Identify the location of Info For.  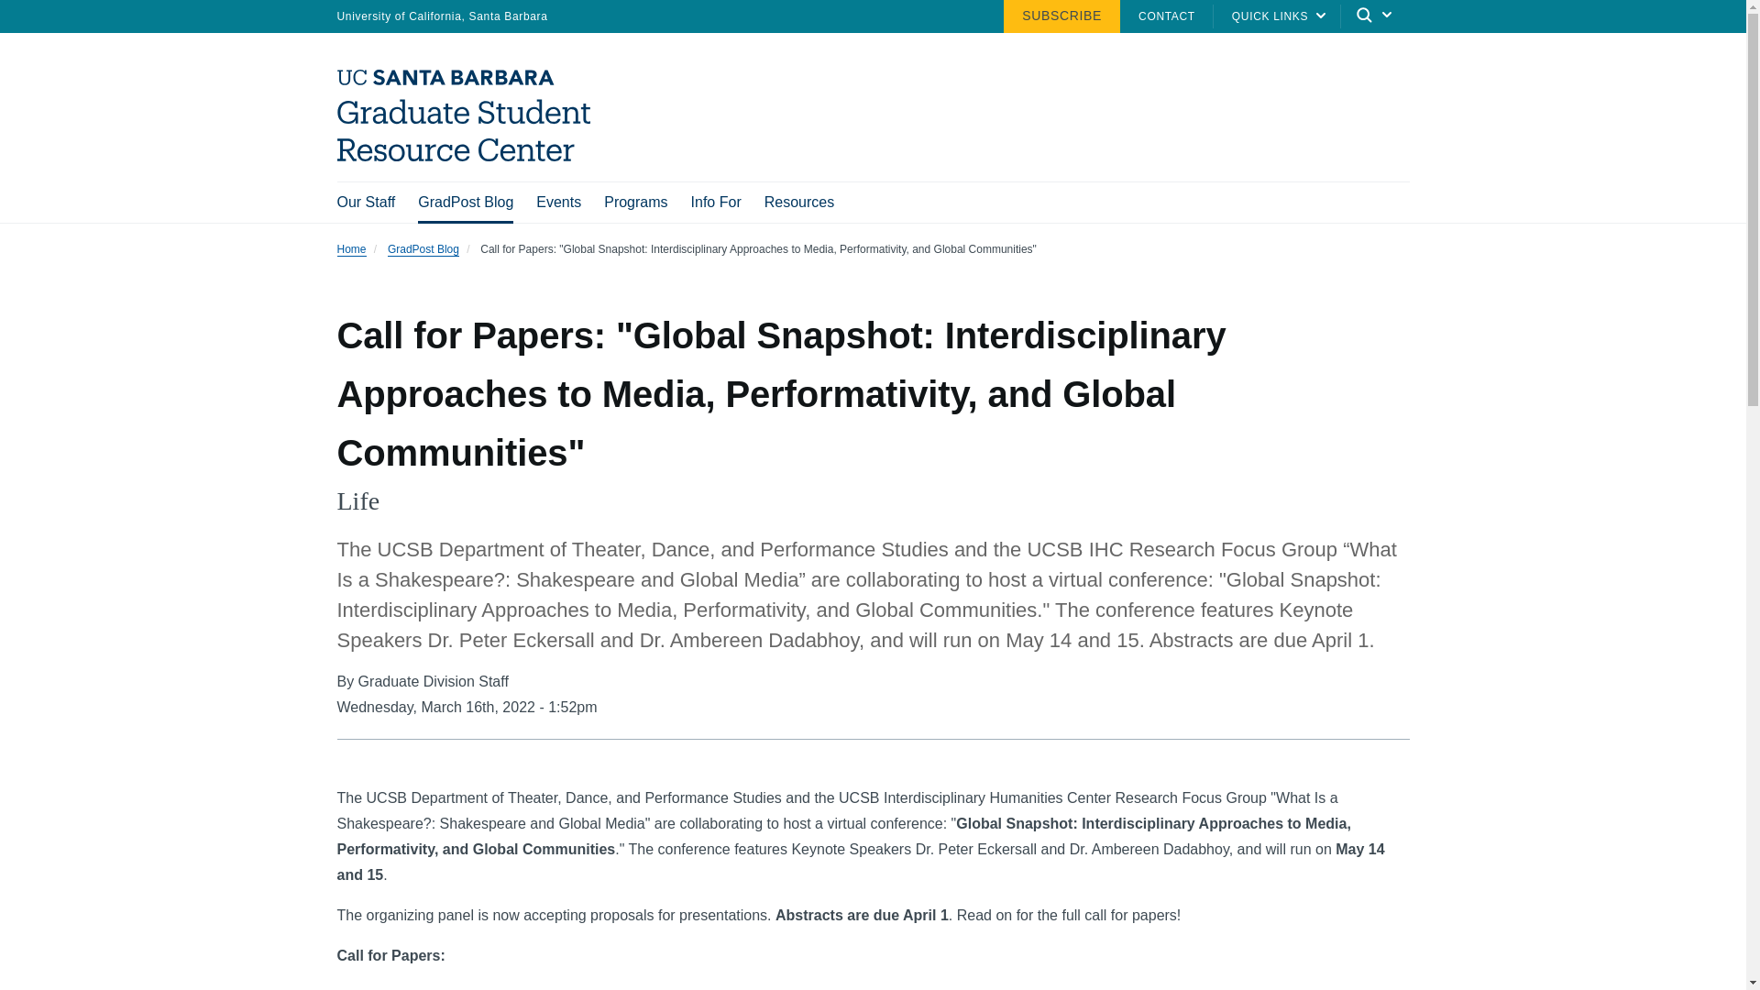
(716, 202).